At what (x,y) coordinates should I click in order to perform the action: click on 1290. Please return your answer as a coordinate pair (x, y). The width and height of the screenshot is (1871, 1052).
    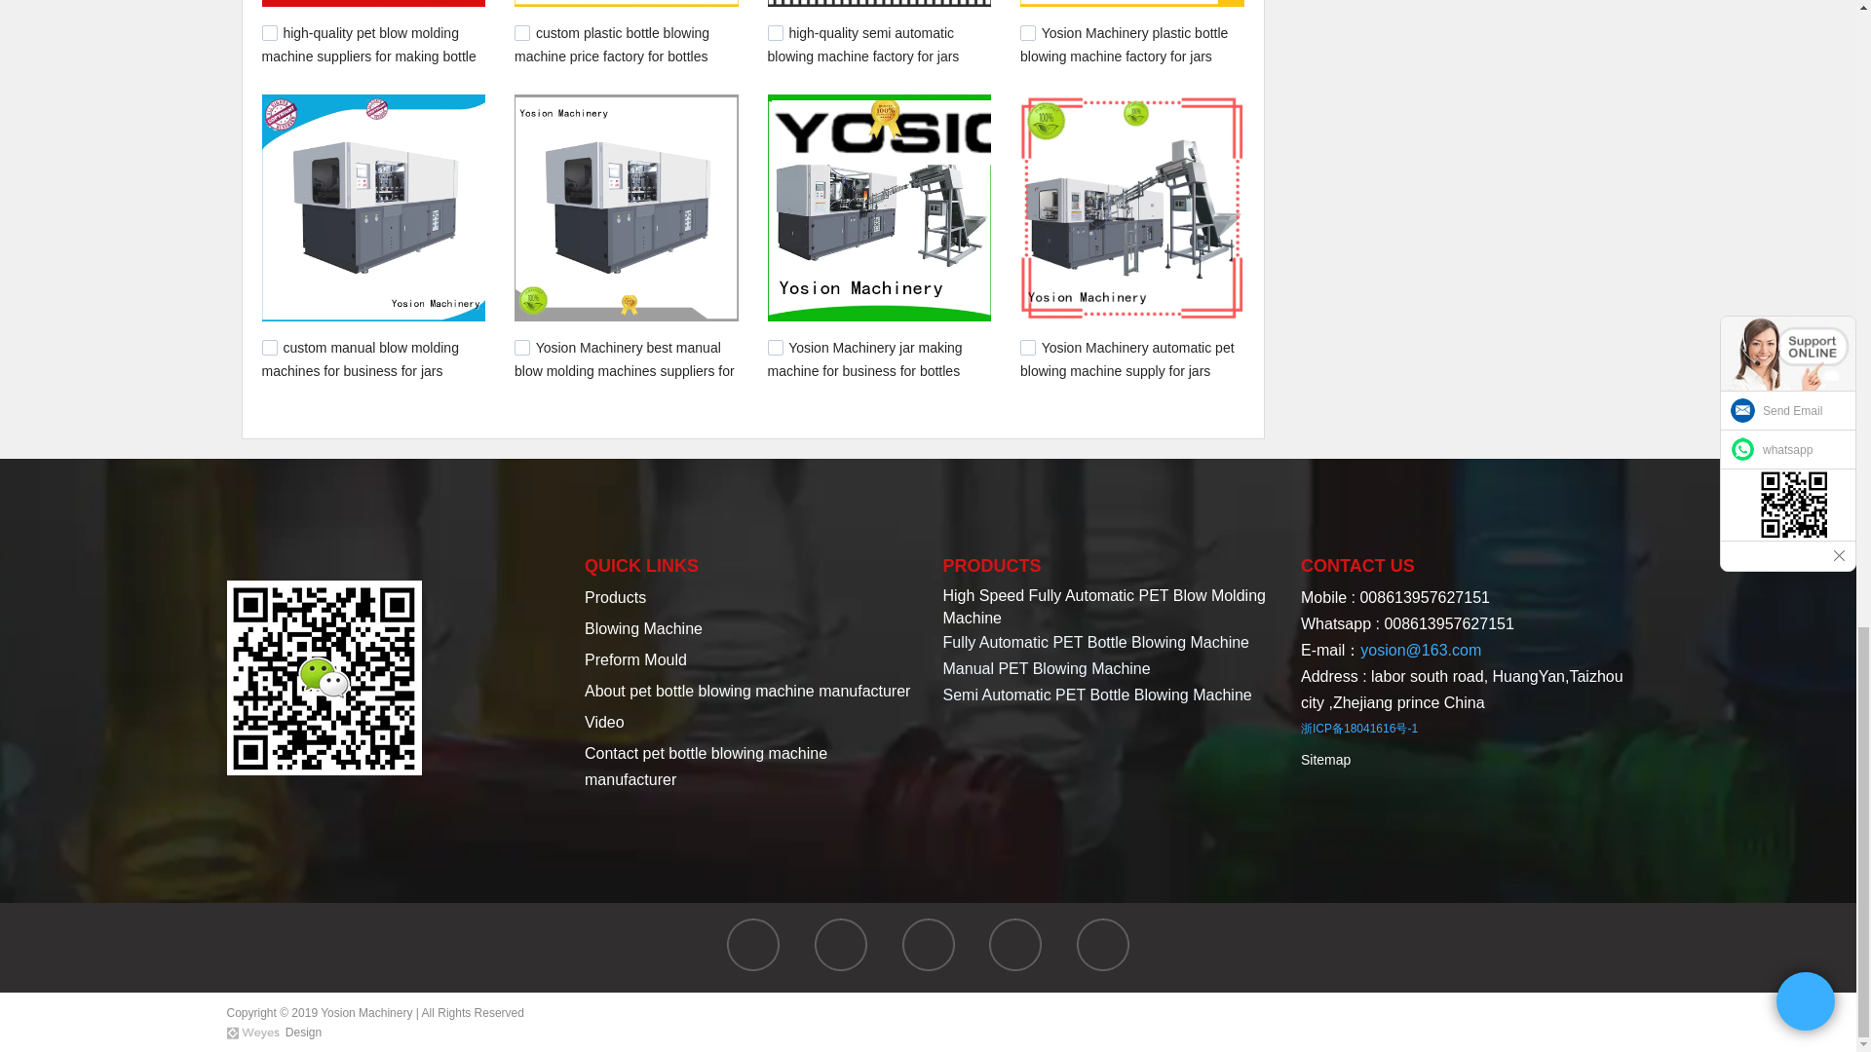
    Looking at the image, I should click on (269, 347).